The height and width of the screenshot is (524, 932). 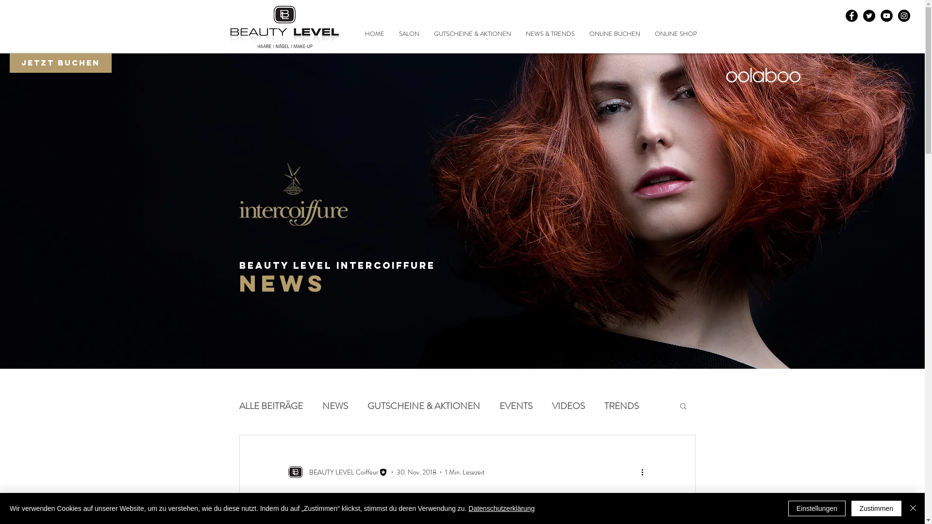 What do you see at coordinates (621, 406) in the screenshot?
I see `TRENDS` at bounding box center [621, 406].